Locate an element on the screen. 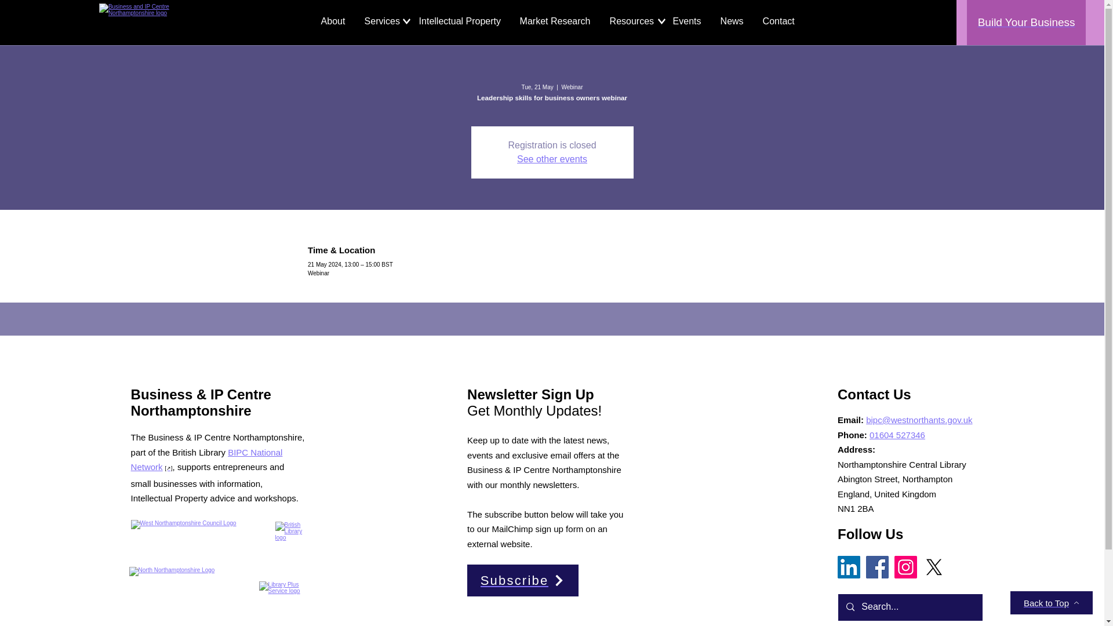 This screenshot has height=626, width=1113. BIPC National Network is located at coordinates (206, 460).